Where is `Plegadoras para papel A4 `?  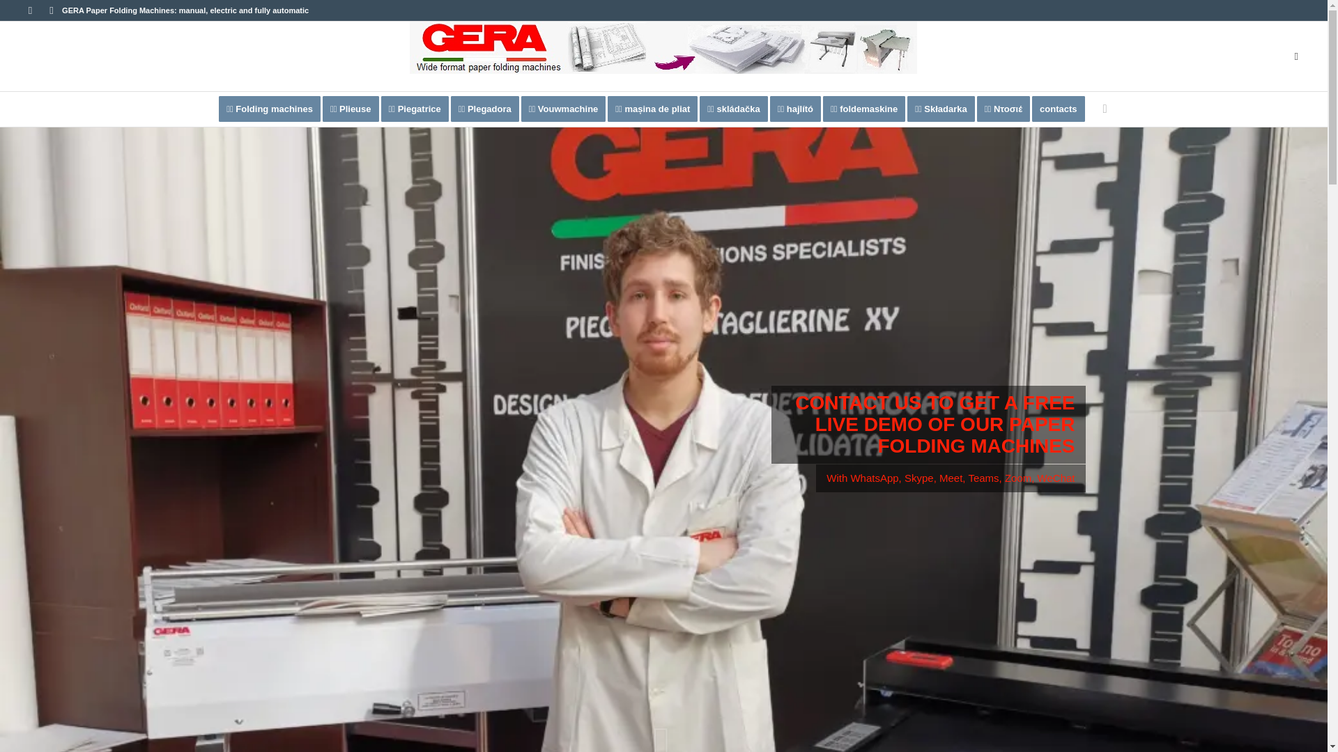
Plegadoras para papel A4  is located at coordinates (489, 109).